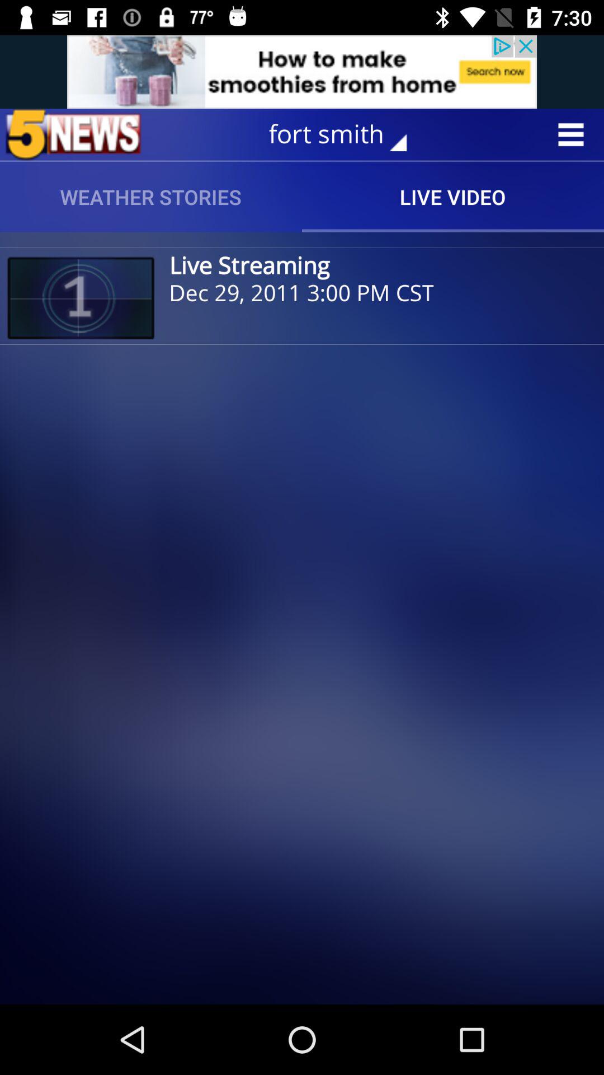 The width and height of the screenshot is (604, 1075). I want to click on go to news, so click(73, 134).